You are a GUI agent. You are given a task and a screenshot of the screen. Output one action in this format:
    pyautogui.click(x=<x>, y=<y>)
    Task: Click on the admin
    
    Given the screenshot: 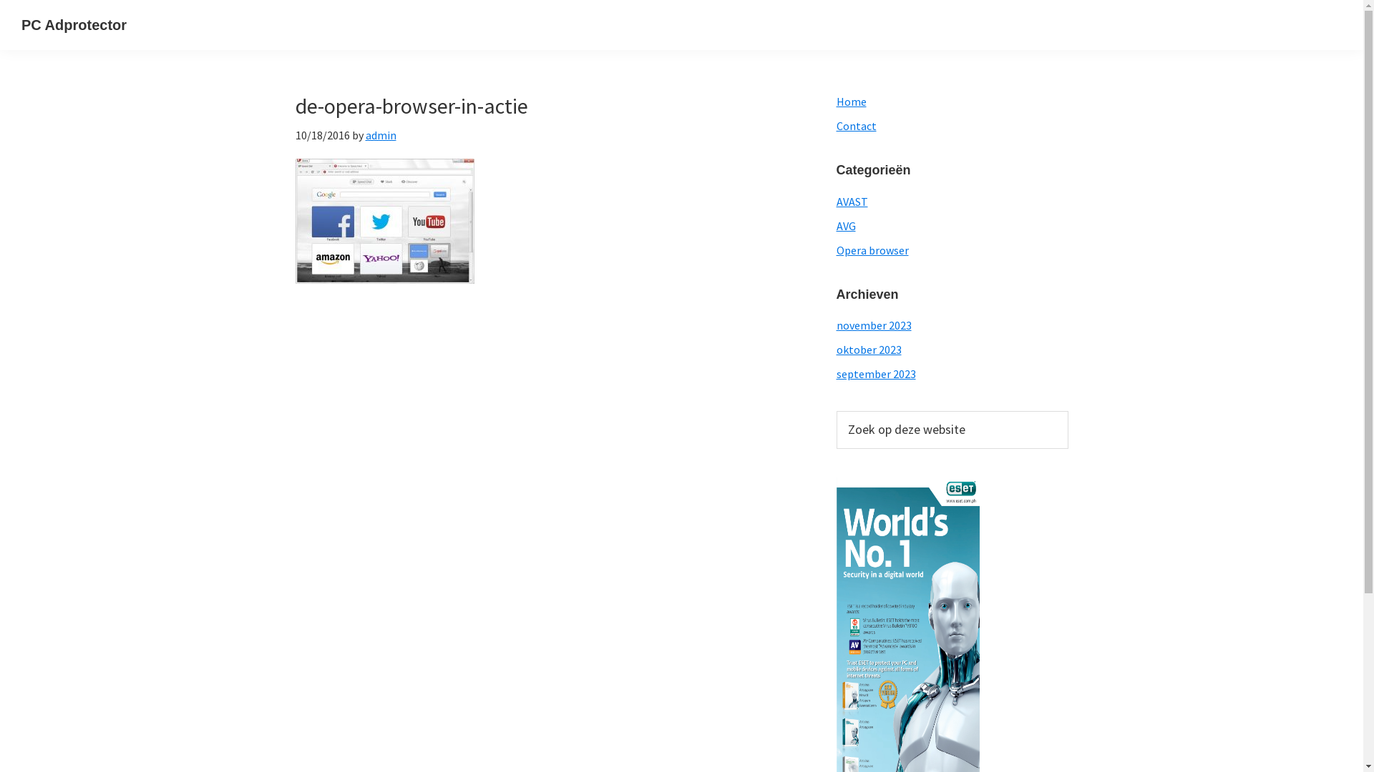 What is the action you would take?
    pyautogui.click(x=381, y=135)
    